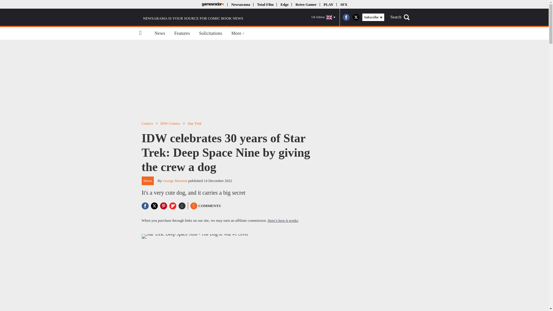  Describe the element at coordinates (240, 4) in the screenshot. I see `Newsarama` at that location.